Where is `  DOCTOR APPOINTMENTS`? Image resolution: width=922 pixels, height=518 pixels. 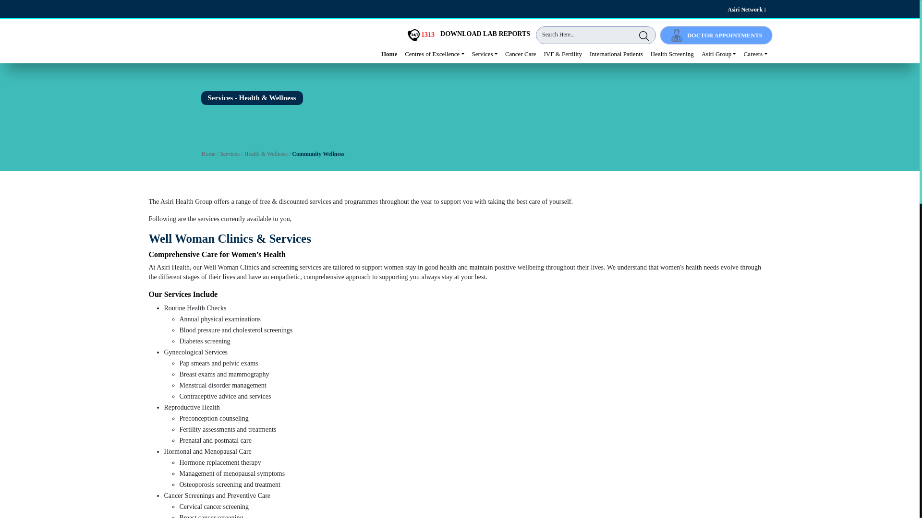   DOCTOR APPOINTMENTS is located at coordinates (716, 35).